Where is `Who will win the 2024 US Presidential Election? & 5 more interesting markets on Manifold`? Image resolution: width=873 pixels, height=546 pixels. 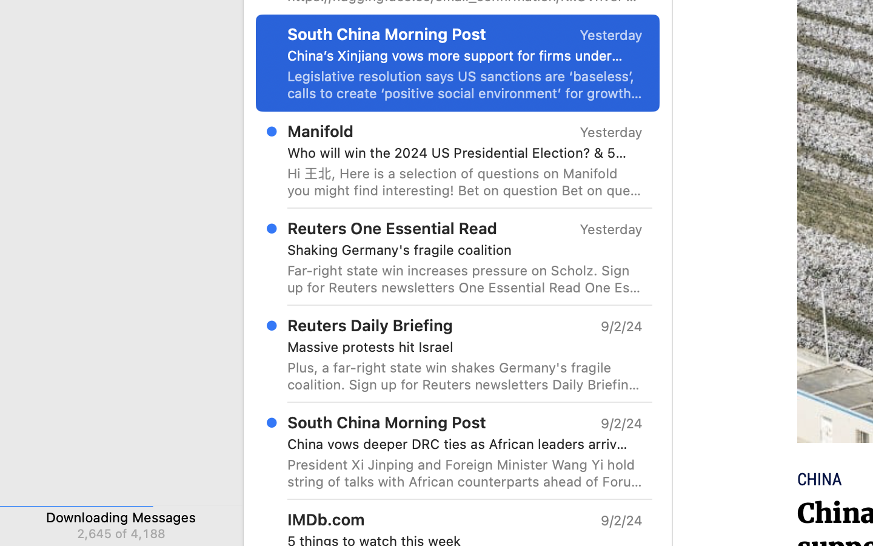 Who will win the 2024 US Presidential Election? & 5 more interesting markets on Manifold is located at coordinates (460, 153).